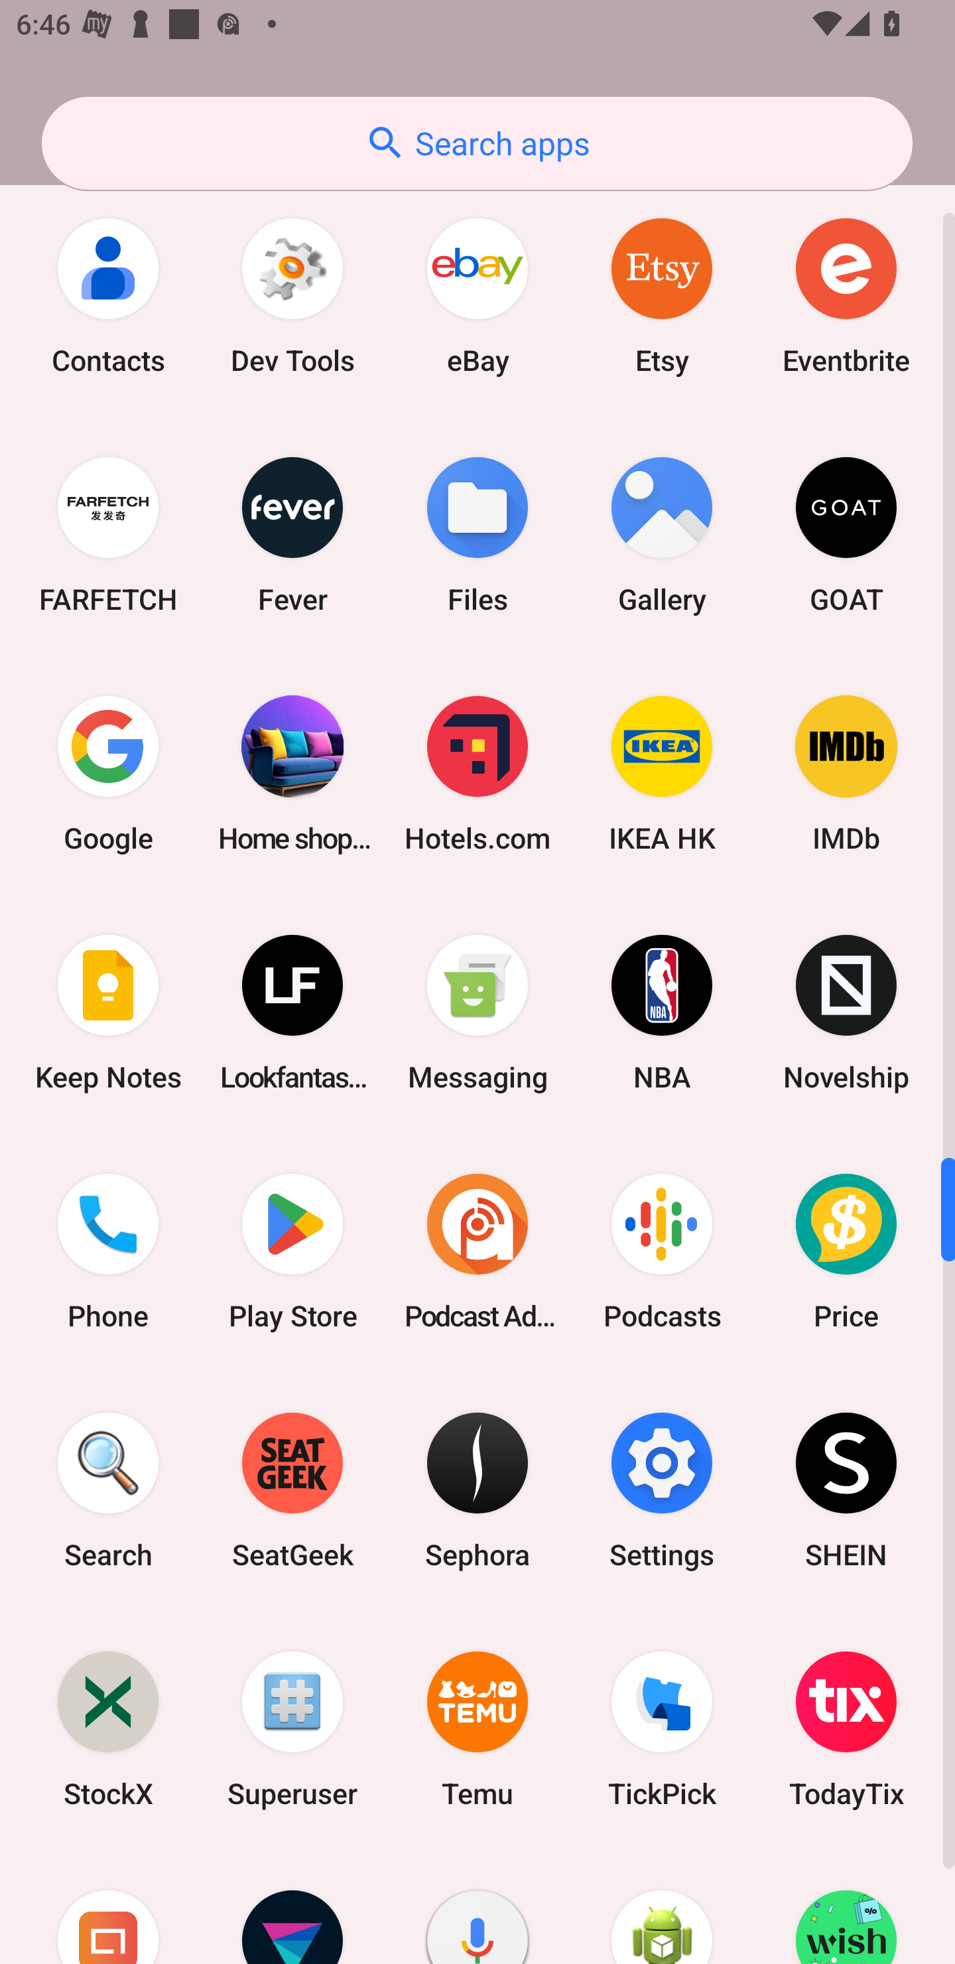 The width and height of the screenshot is (955, 1964). What do you see at coordinates (292, 1906) in the screenshot?
I see `Vivid Seats` at bounding box center [292, 1906].